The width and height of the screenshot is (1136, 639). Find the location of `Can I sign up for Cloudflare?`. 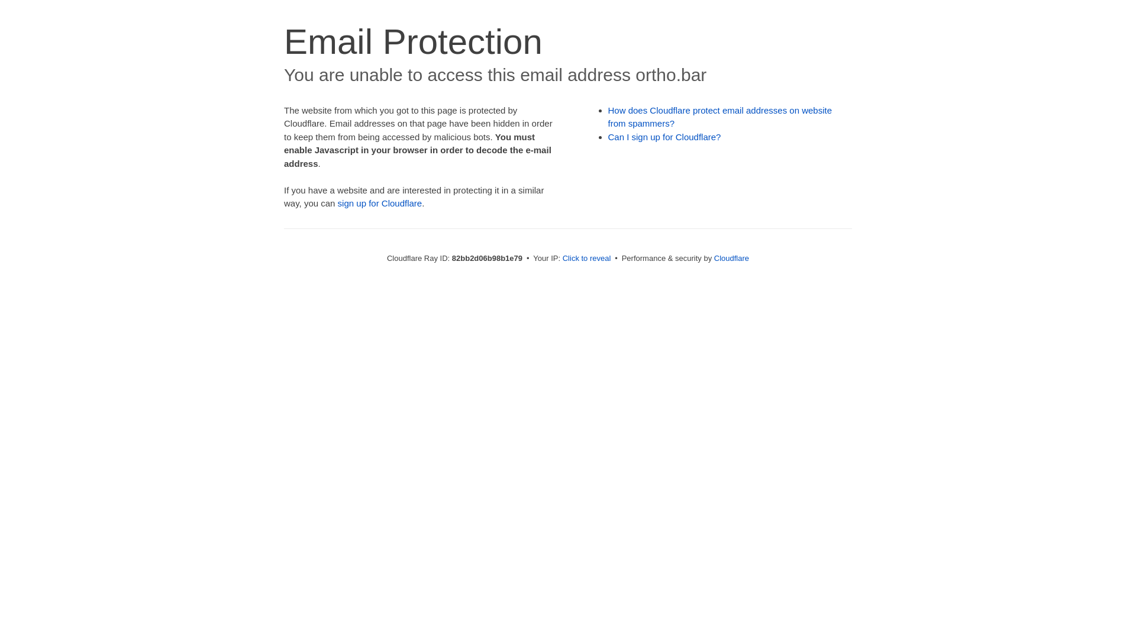

Can I sign up for Cloudflare? is located at coordinates (665, 137).